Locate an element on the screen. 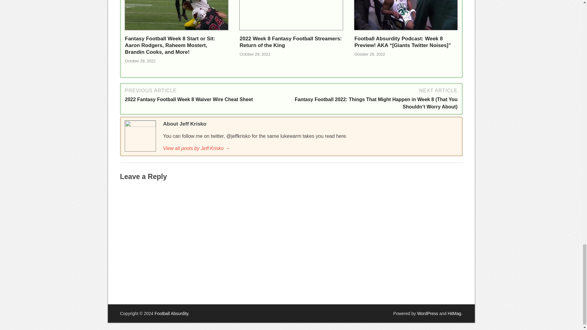 Image resolution: width=587 pixels, height=330 pixels. HitMag WordPress Theme is located at coordinates (454, 313).